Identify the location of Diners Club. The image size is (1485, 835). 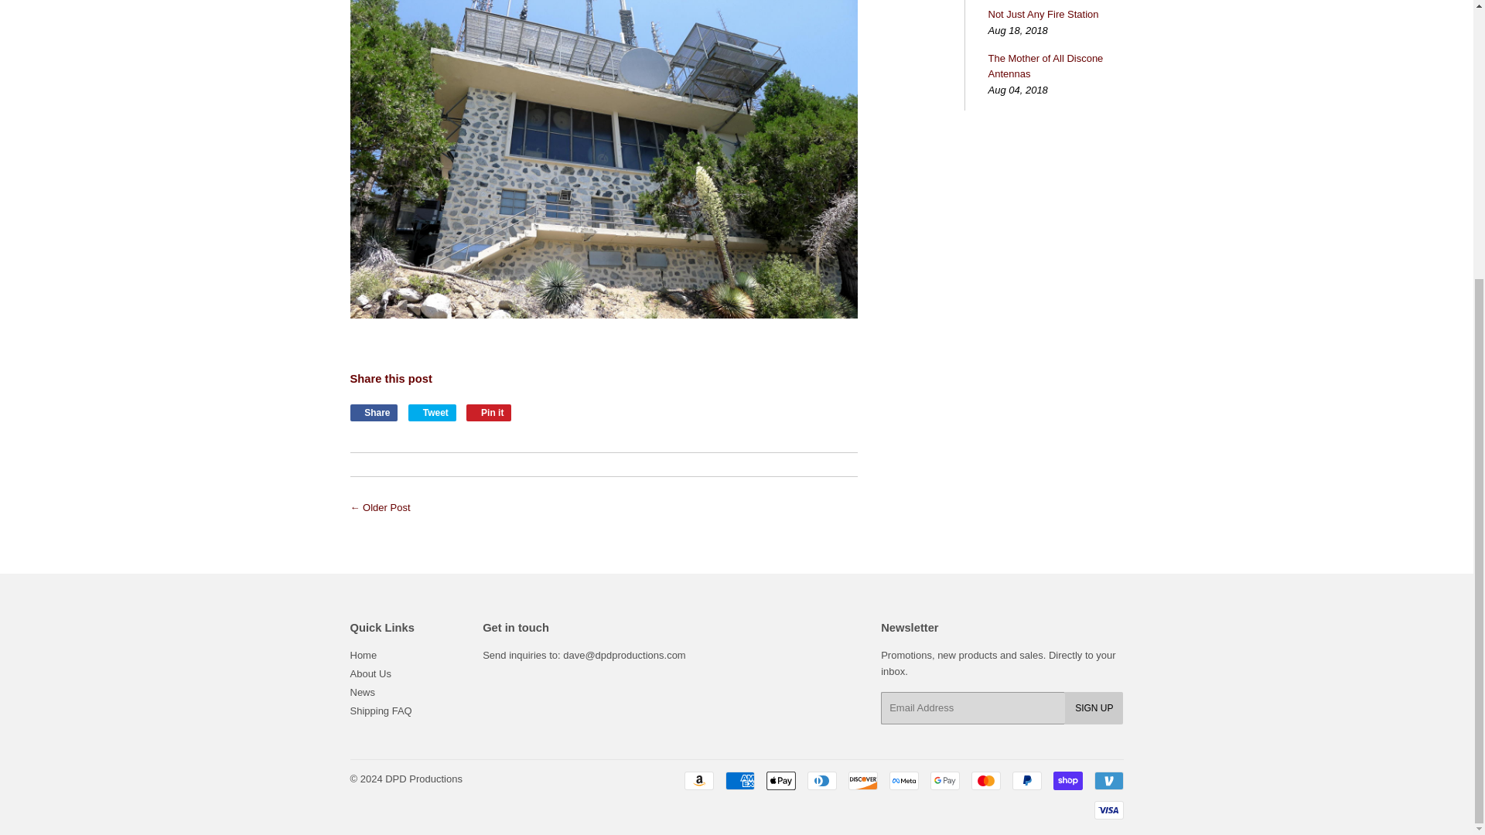
(822, 780).